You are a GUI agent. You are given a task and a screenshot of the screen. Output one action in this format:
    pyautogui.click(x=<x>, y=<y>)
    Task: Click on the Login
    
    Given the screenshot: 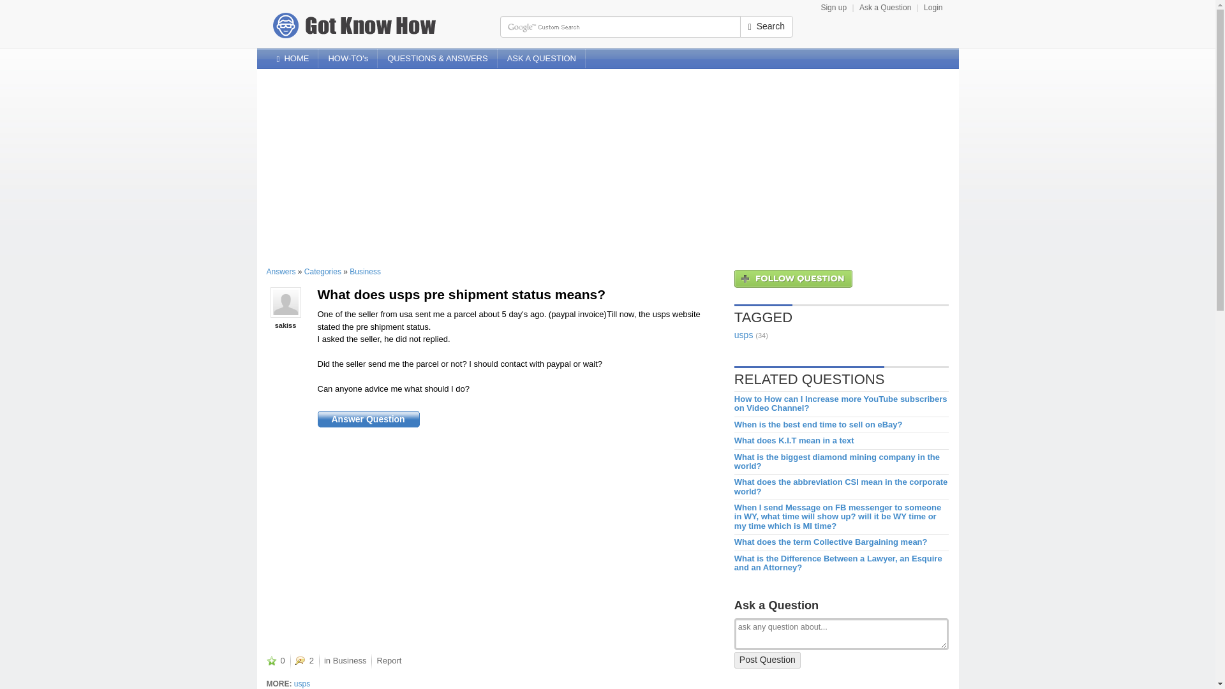 What is the action you would take?
    pyautogui.click(x=933, y=8)
    